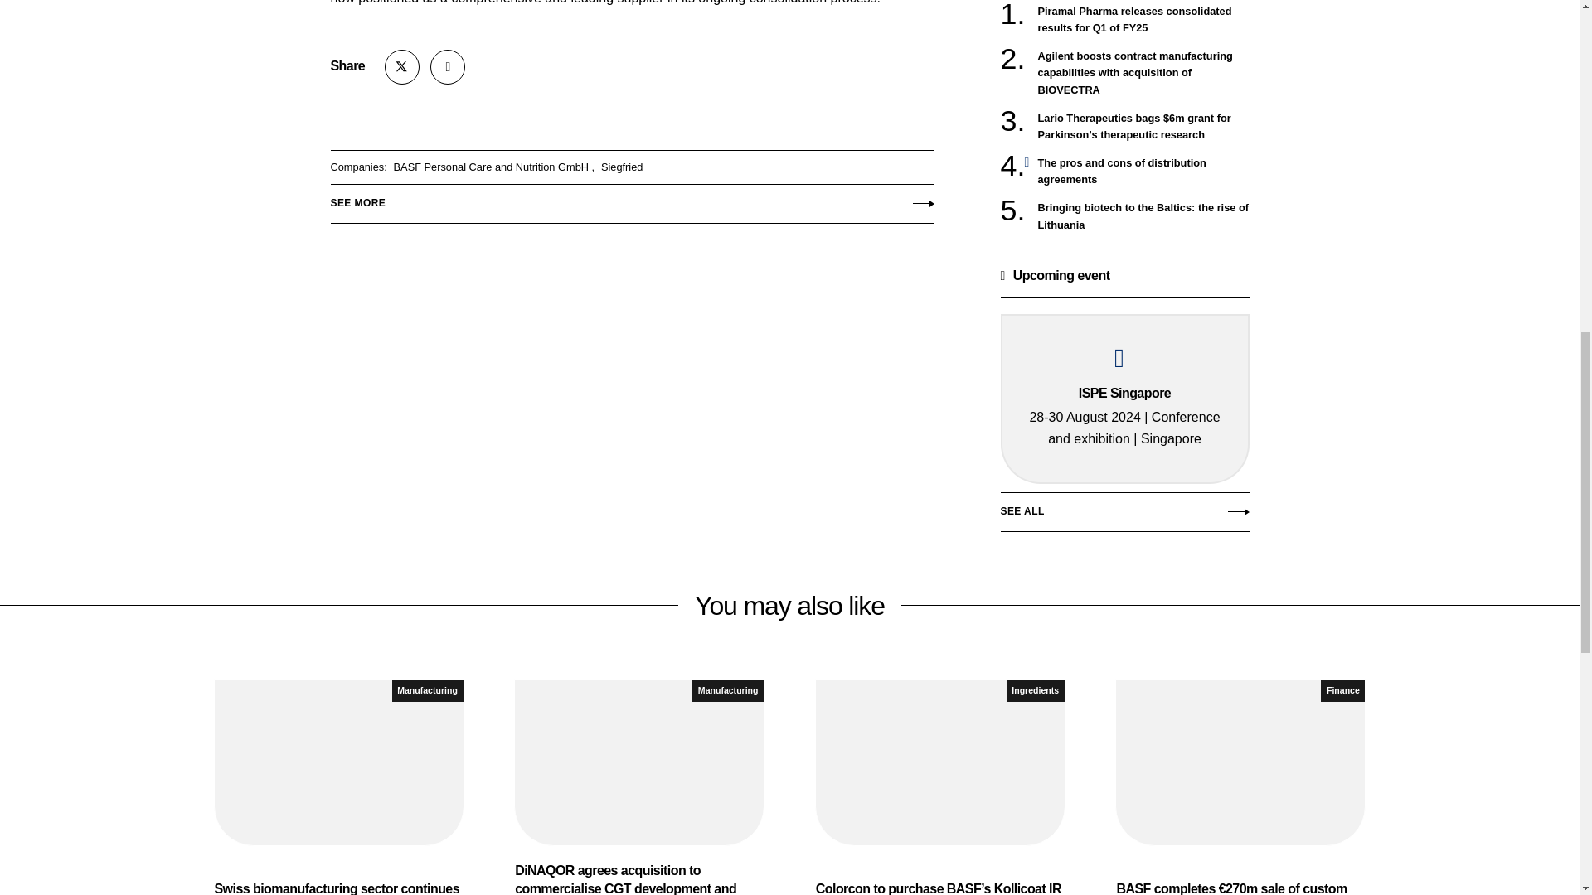 This screenshot has height=895, width=1592. What do you see at coordinates (402, 66) in the screenshot?
I see `X` at bounding box center [402, 66].